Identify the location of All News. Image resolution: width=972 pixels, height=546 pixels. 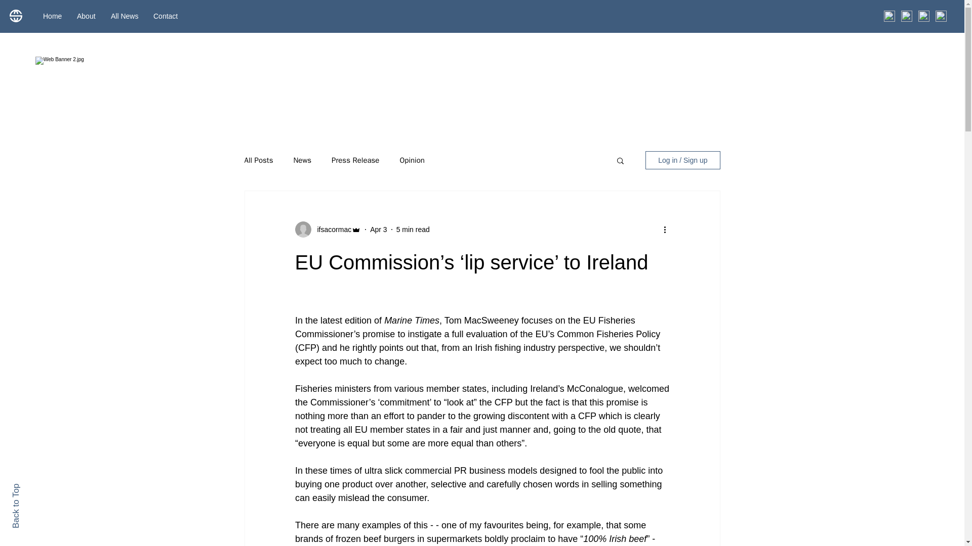
(125, 16).